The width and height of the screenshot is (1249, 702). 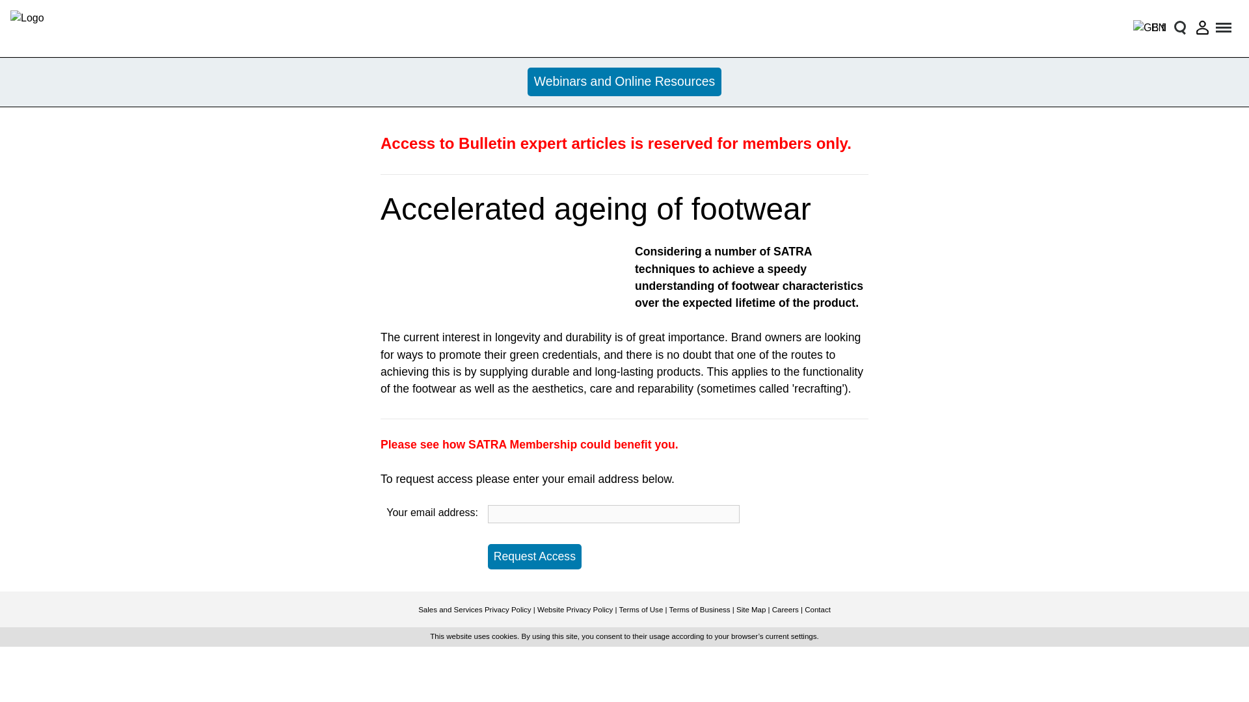 What do you see at coordinates (1224, 27) in the screenshot?
I see `Navigation menu` at bounding box center [1224, 27].